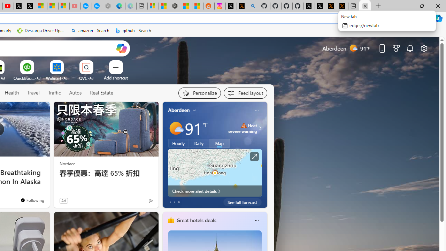  What do you see at coordinates (343, 6) in the screenshot?
I see `X Privacy Policy` at bounding box center [343, 6].